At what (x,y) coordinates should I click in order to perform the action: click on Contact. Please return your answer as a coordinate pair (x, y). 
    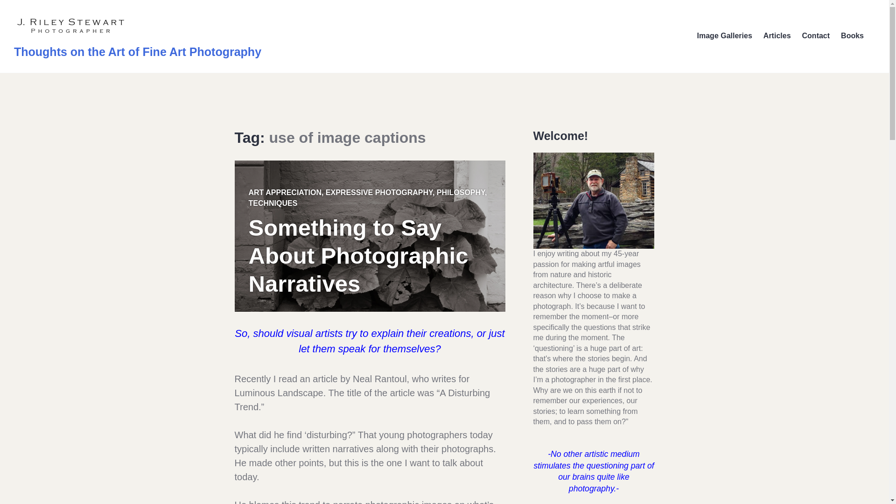
    Looking at the image, I should click on (816, 36).